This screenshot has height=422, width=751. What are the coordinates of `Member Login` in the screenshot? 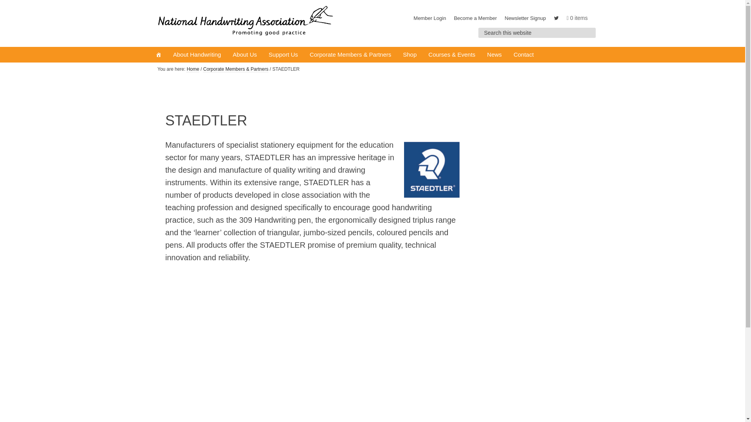 It's located at (429, 18).